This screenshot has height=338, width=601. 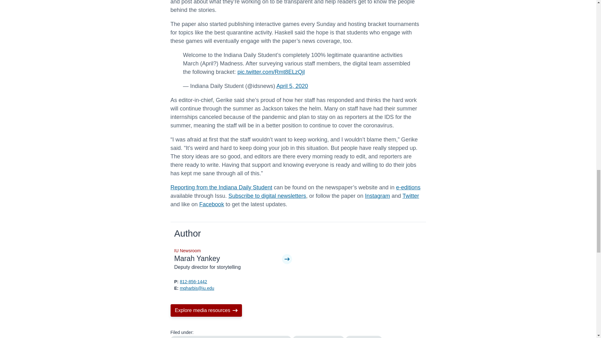 I want to click on Instagram, so click(x=378, y=196).